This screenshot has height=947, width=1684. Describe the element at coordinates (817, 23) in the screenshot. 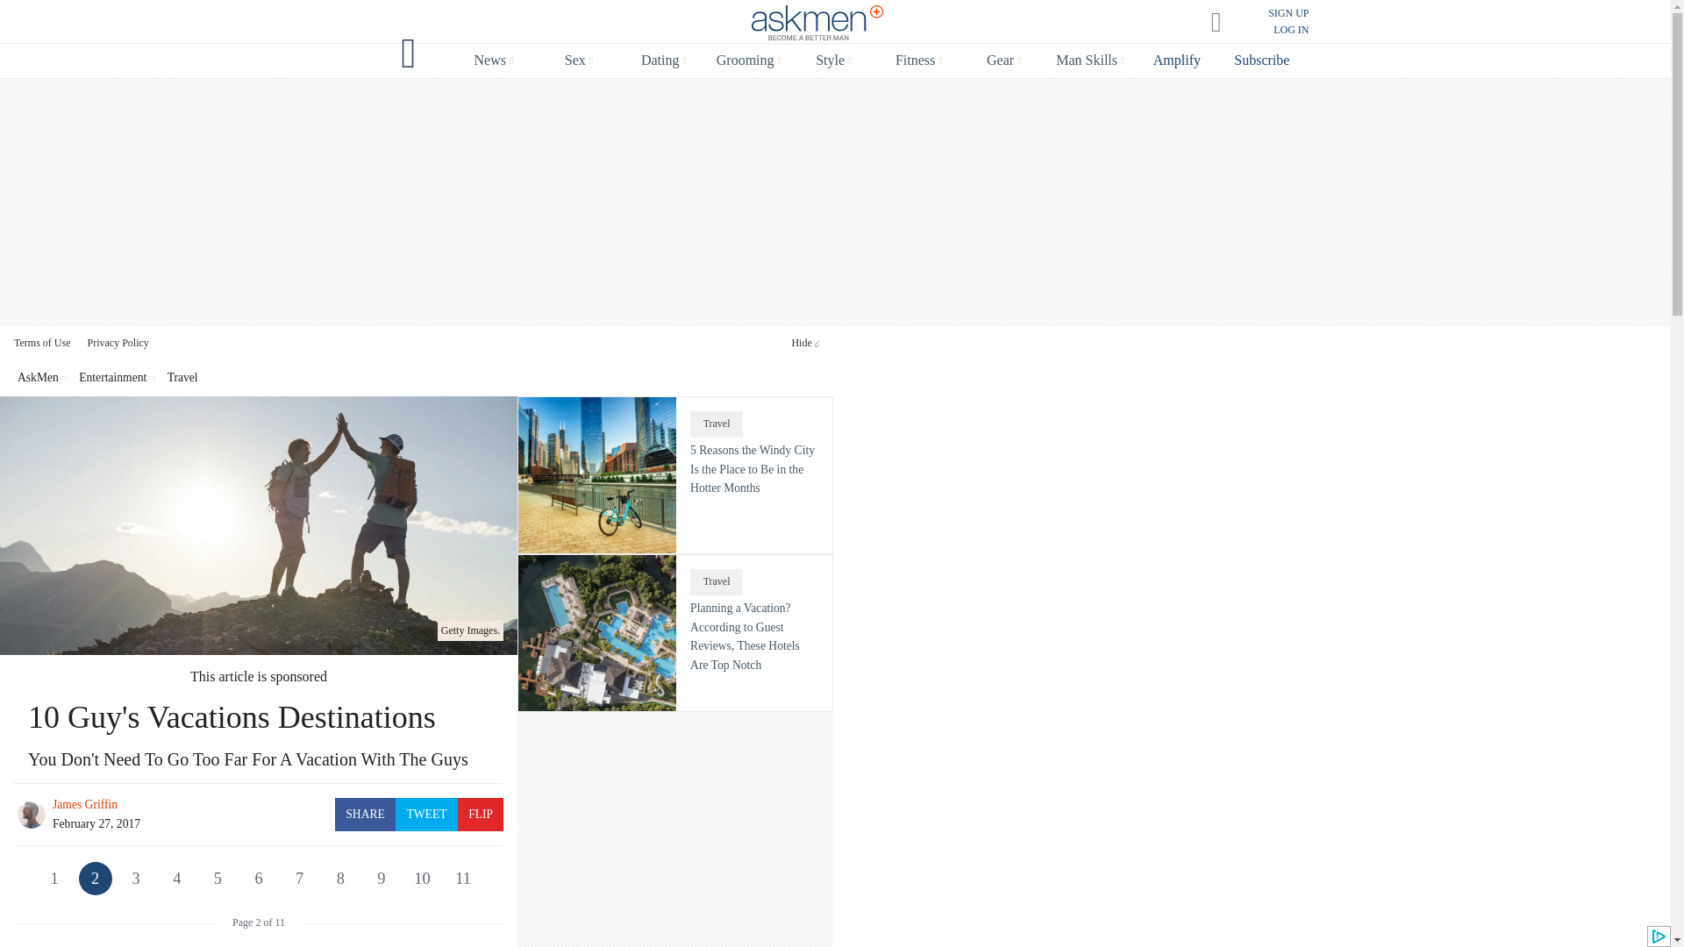

I see `AskMen` at that location.